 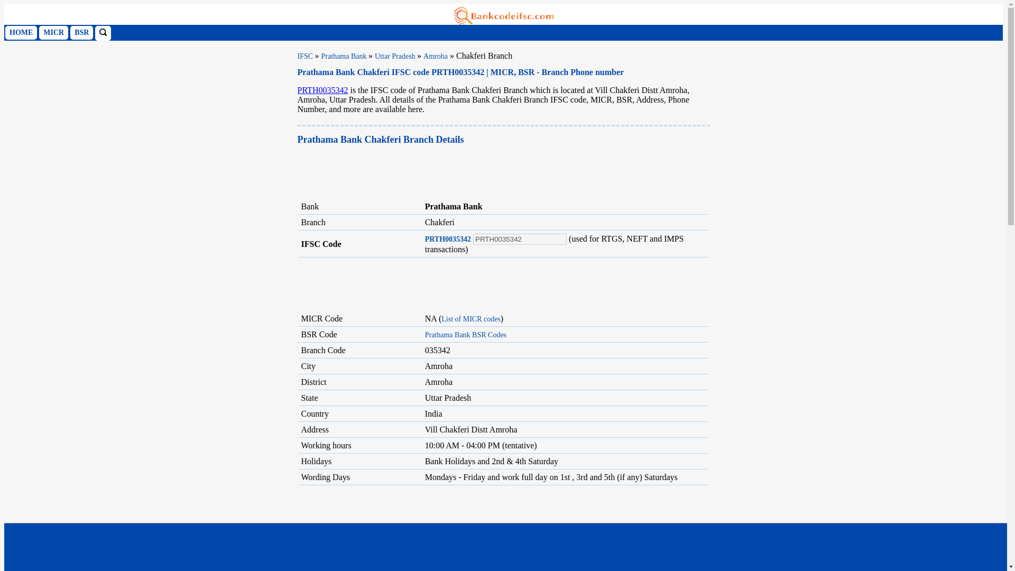 What do you see at coordinates (81, 32) in the screenshot?
I see `BSR` at bounding box center [81, 32].